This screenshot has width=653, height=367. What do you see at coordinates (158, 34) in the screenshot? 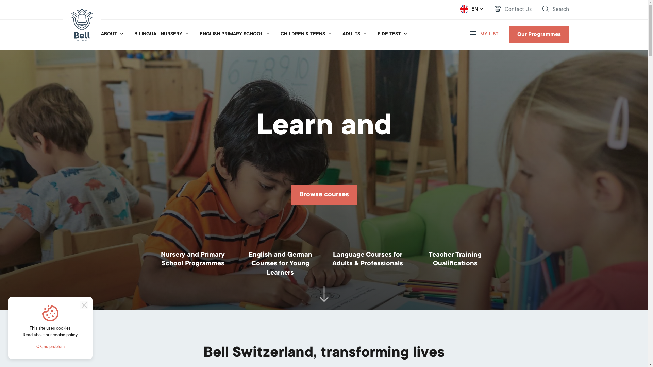
I see `BILINGUAL NURSERY` at bounding box center [158, 34].